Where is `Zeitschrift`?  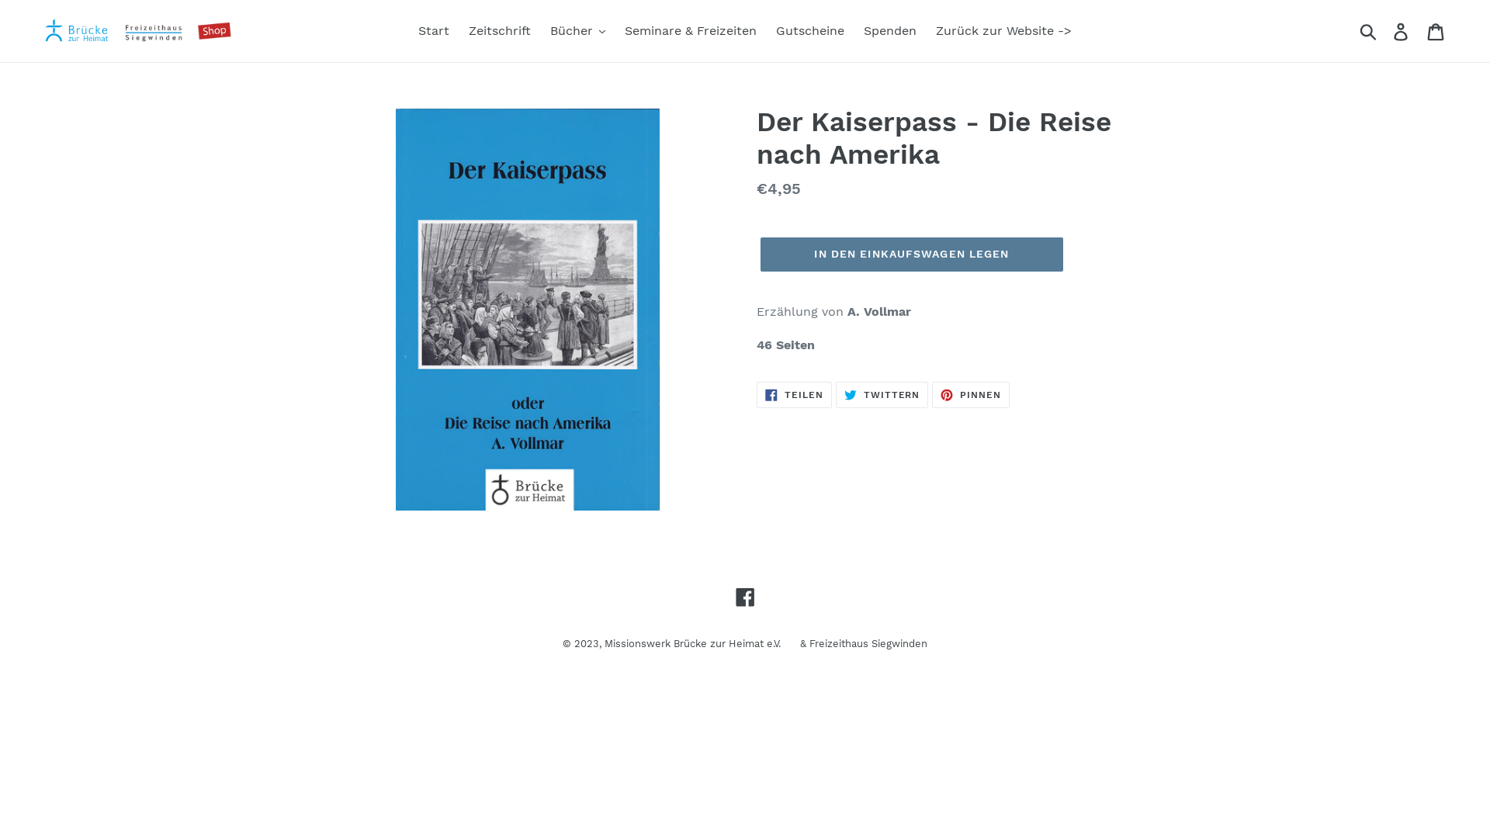 Zeitschrift is located at coordinates (500, 31).